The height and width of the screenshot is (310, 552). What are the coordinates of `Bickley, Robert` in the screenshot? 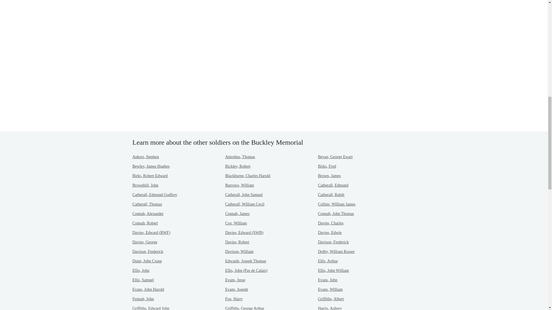 It's located at (238, 166).